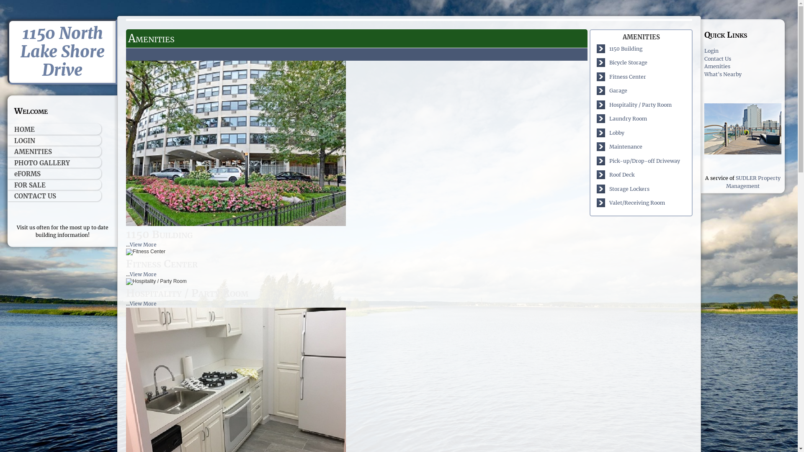  What do you see at coordinates (717, 66) in the screenshot?
I see `Amenities` at bounding box center [717, 66].